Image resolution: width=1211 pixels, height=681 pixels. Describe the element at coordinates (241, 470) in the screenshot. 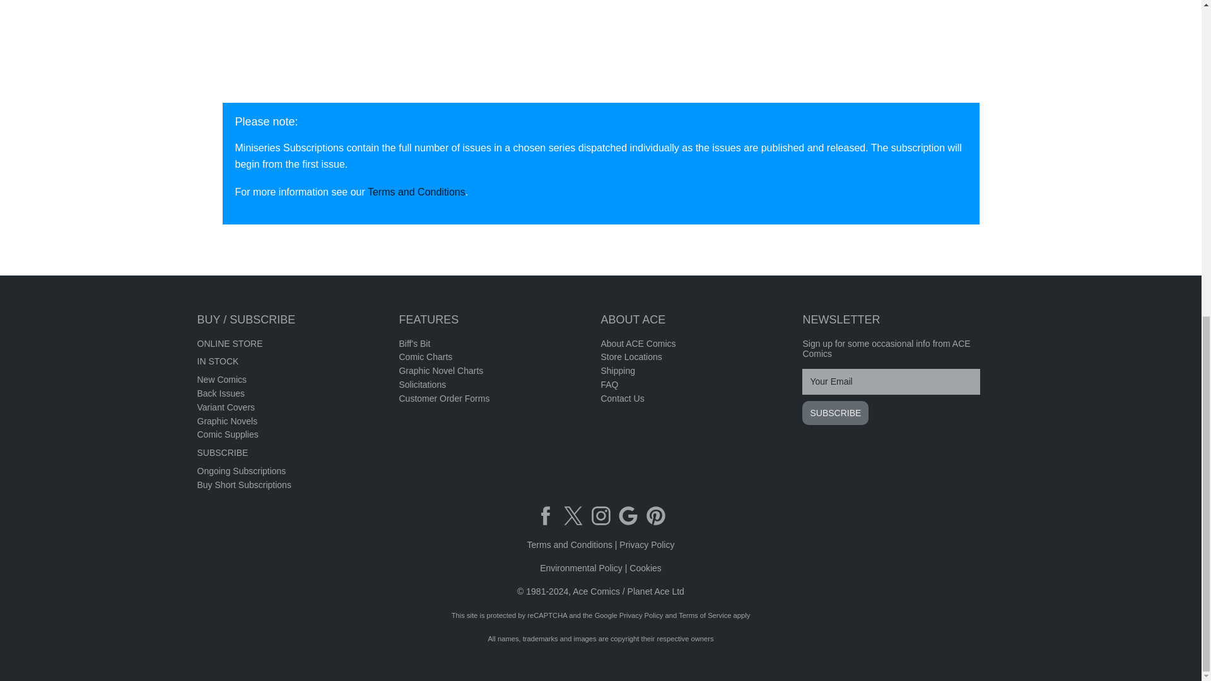

I see `Ongoing Subscriptions` at that location.